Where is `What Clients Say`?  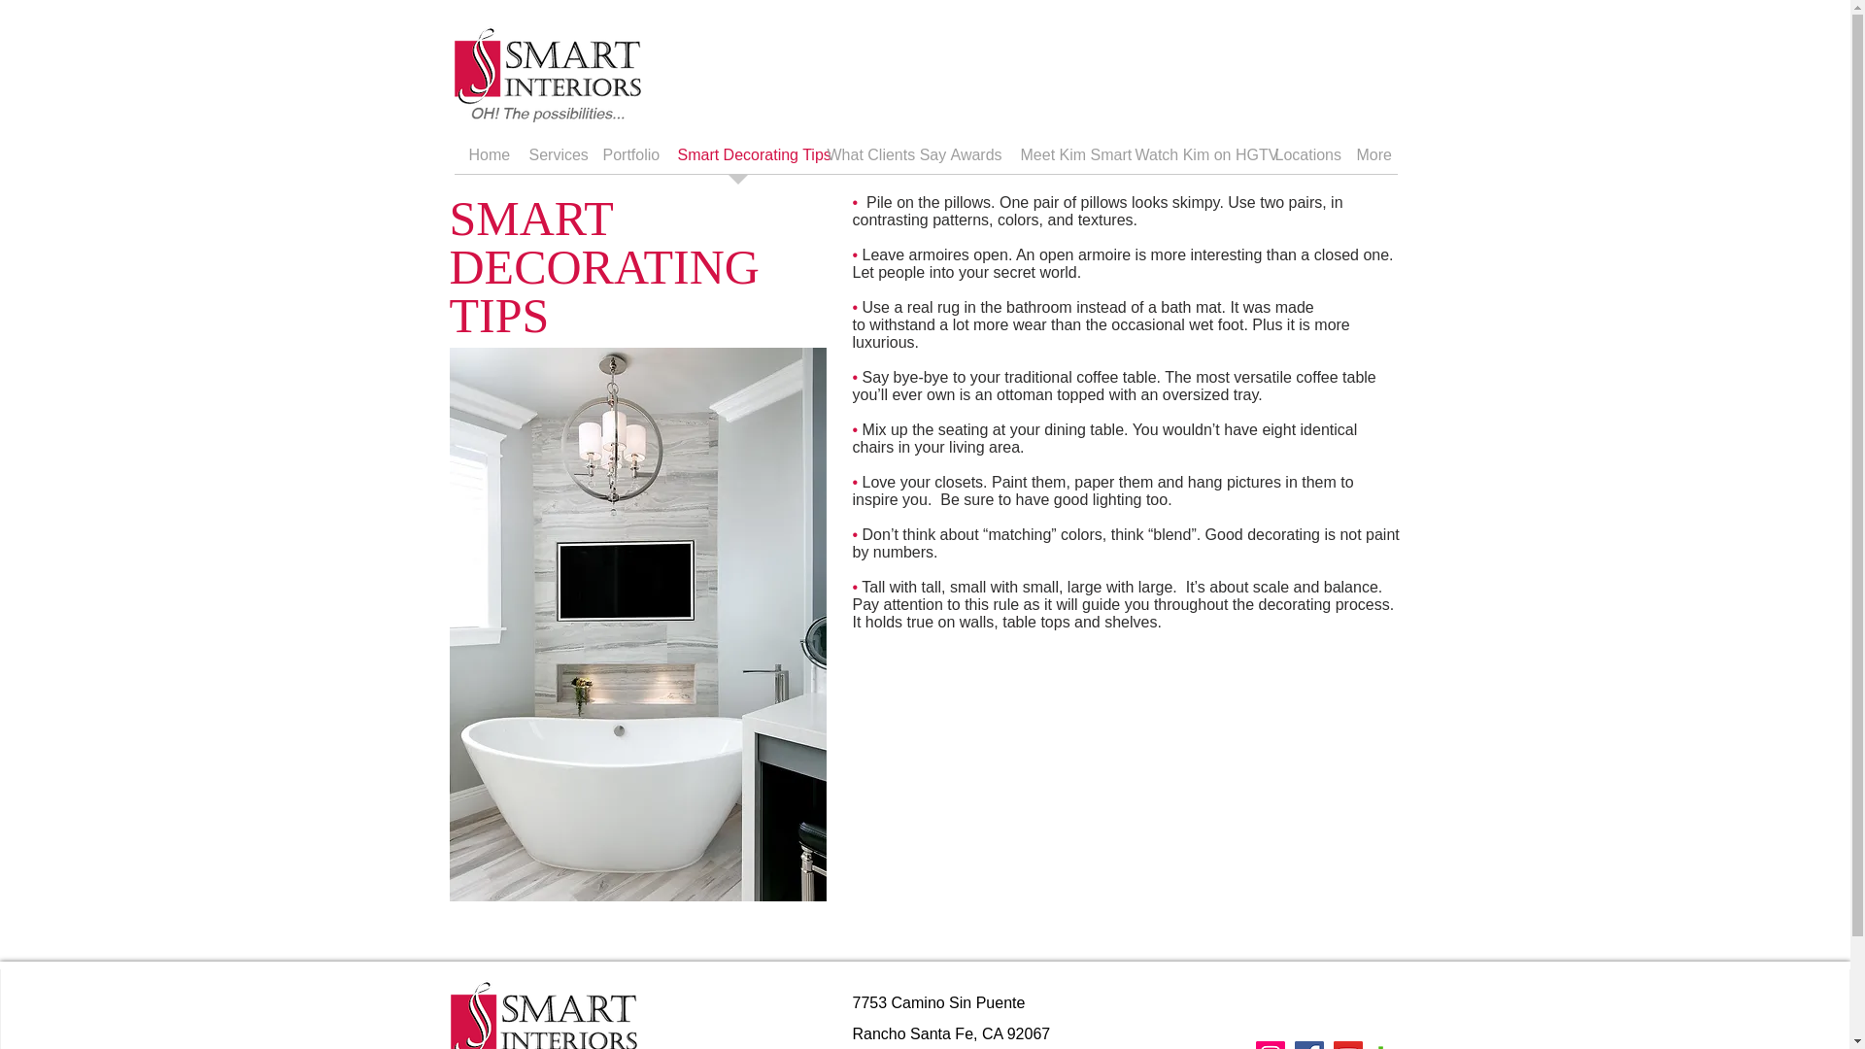 What Clients Say is located at coordinates (873, 161).